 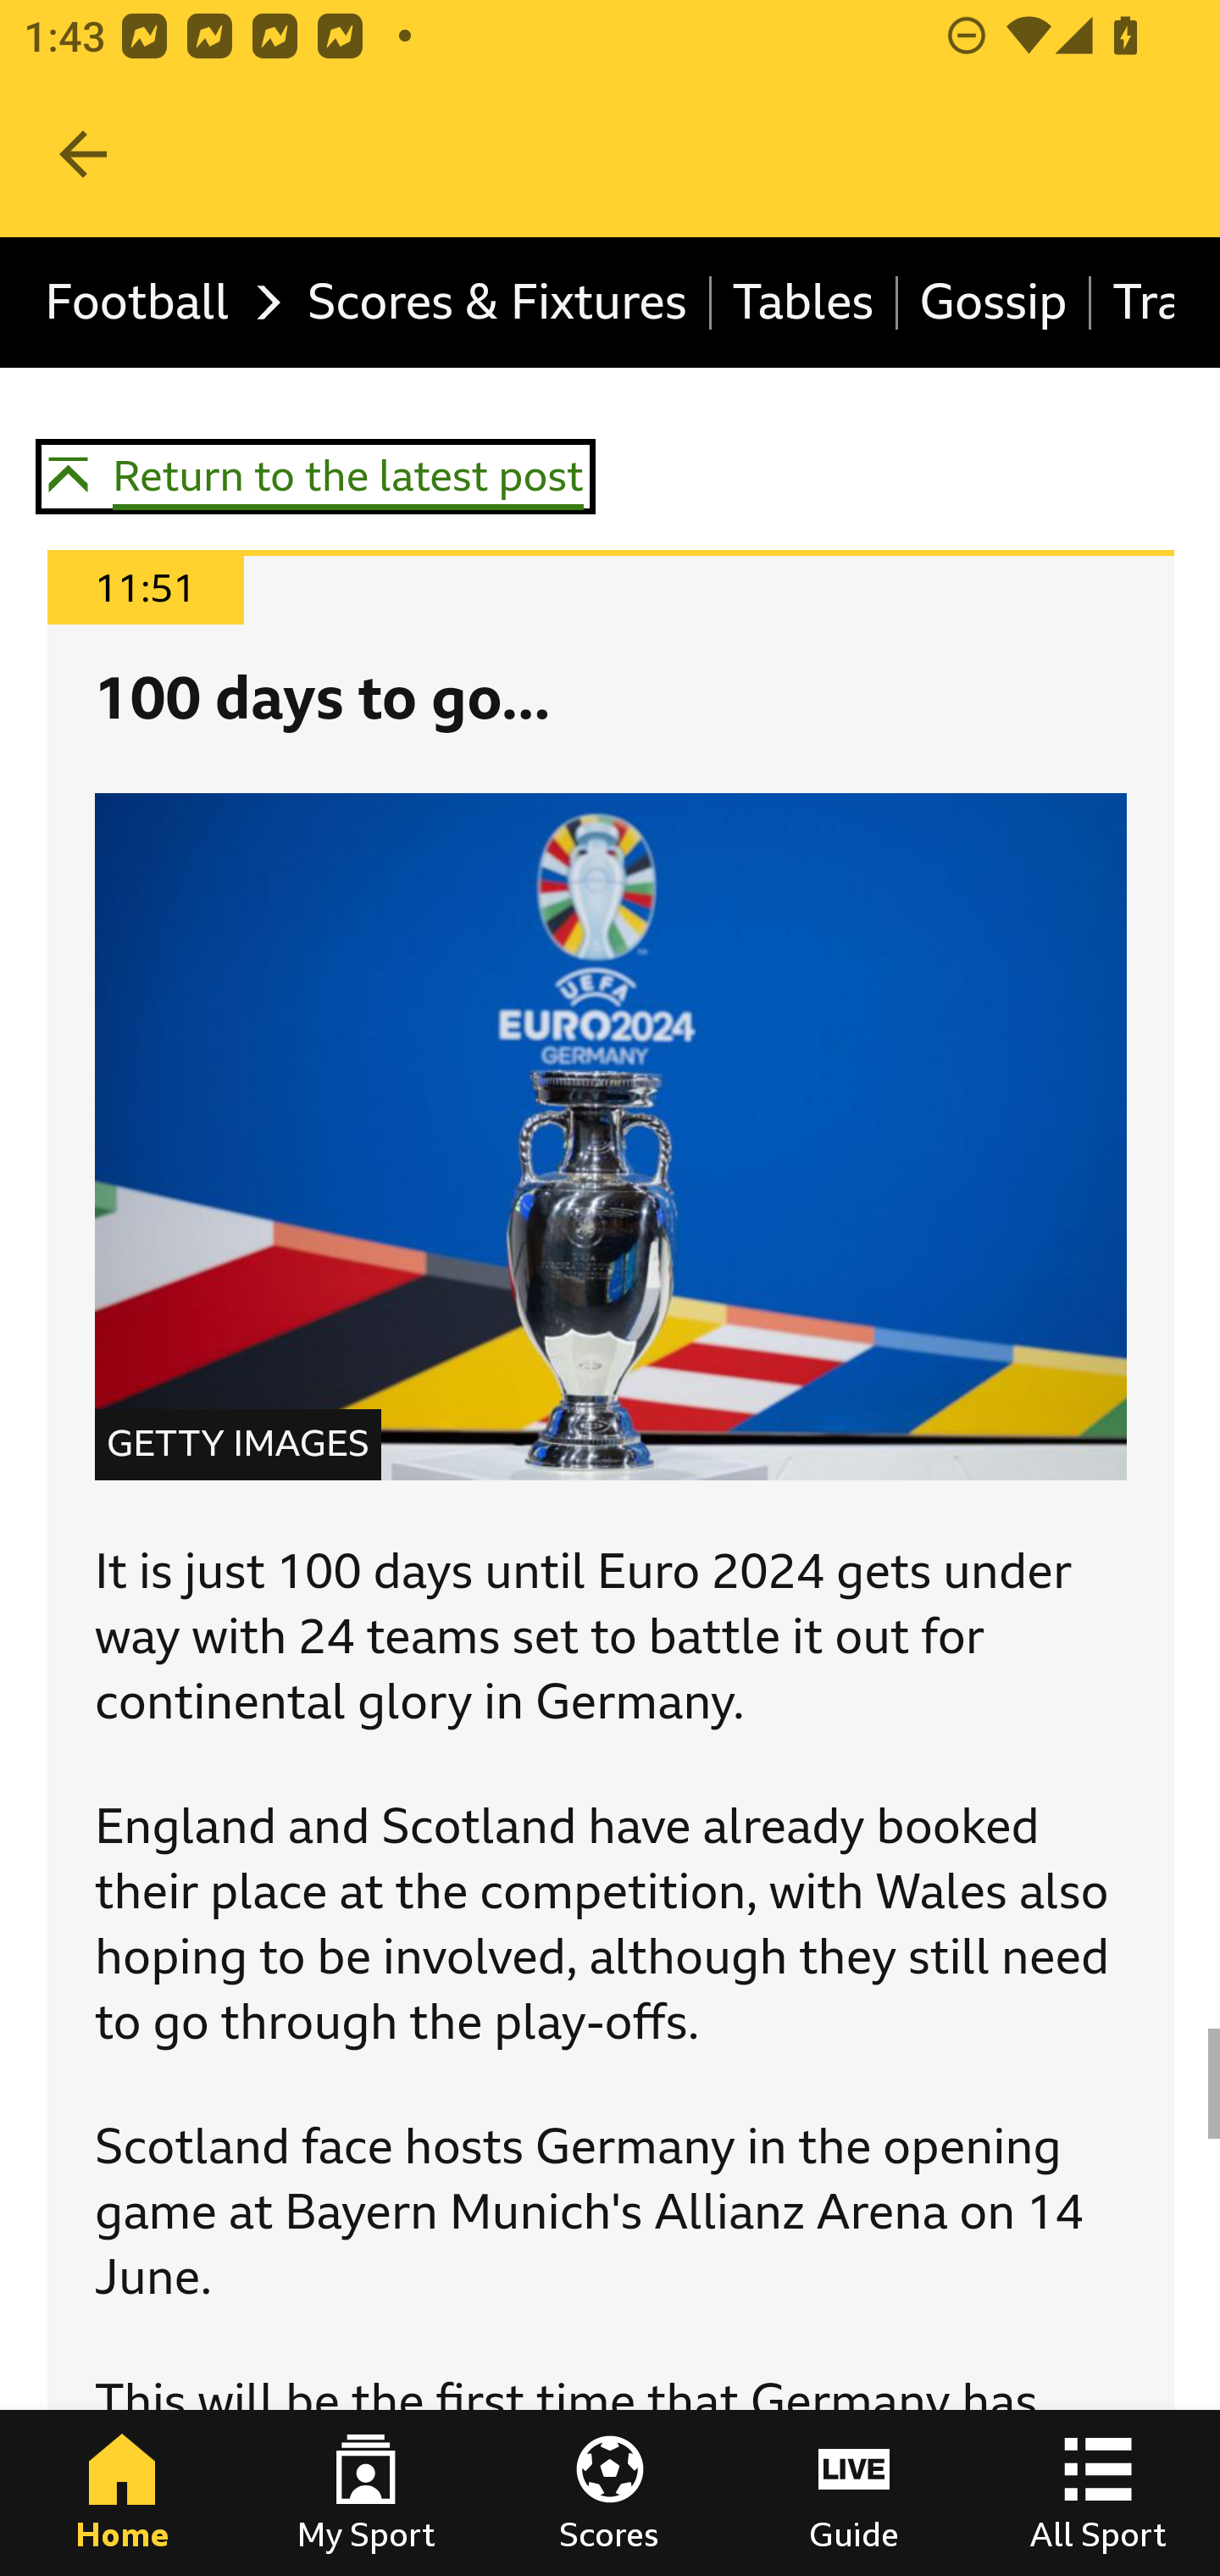 I want to click on Navigate up, so click(x=83, y=154).